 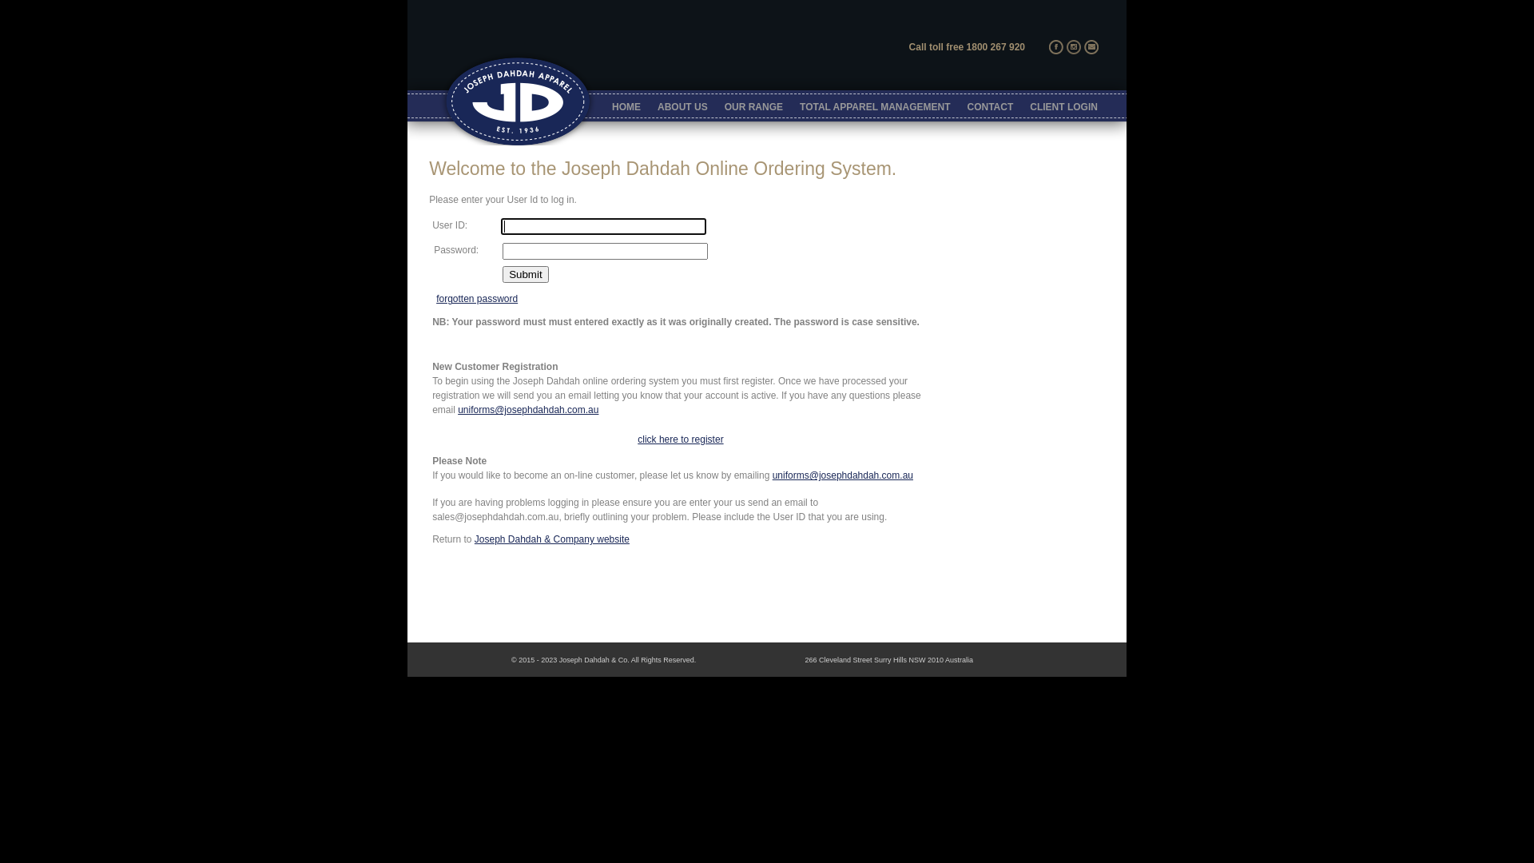 What do you see at coordinates (626, 107) in the screenshot?
I see `HOME` at bounding box center [626, 107].